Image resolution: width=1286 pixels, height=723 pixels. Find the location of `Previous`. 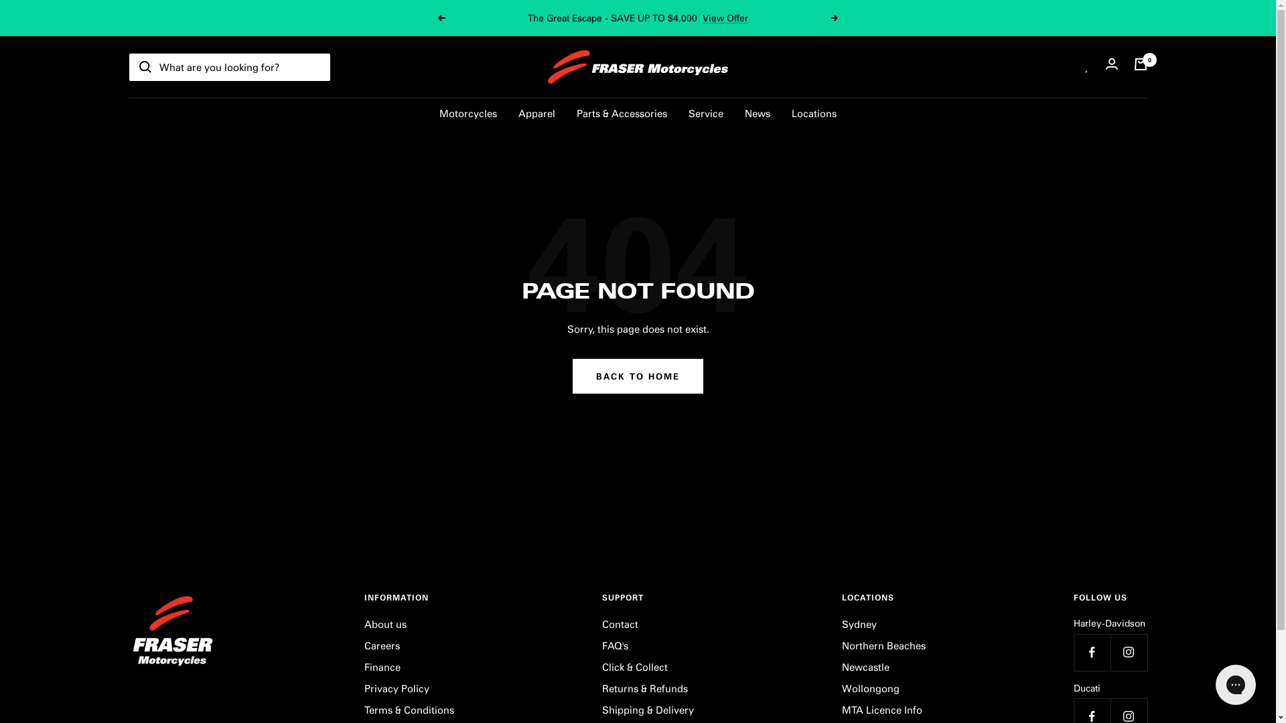

Previous is located at coordinates (441, 18).